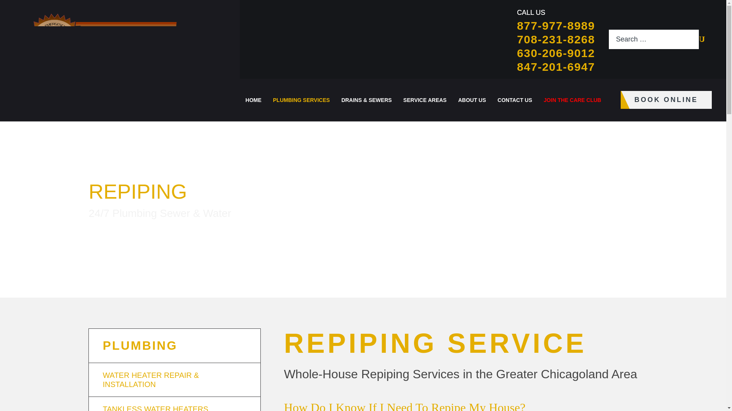 Image resolution: width=732 pixels, height=411 pixels. I want to click on TANKLESS WATER HEATERS, so click(174, 404).